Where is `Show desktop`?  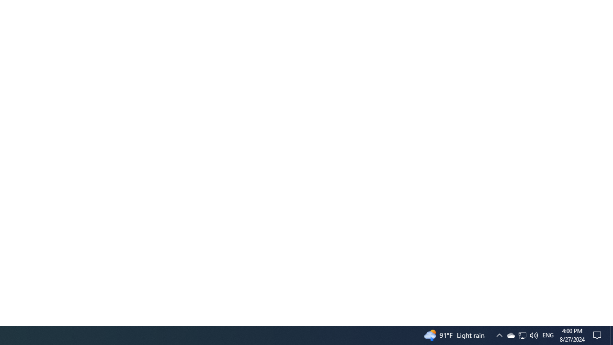
Show desktop is located at coordinates (511, 335).